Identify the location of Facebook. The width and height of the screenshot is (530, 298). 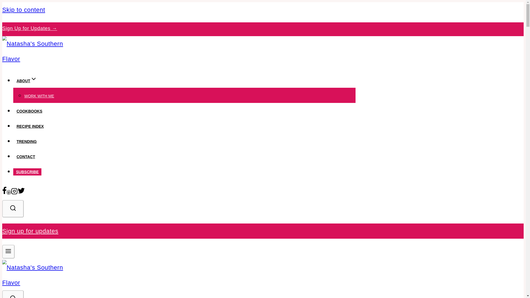
(4, 192).